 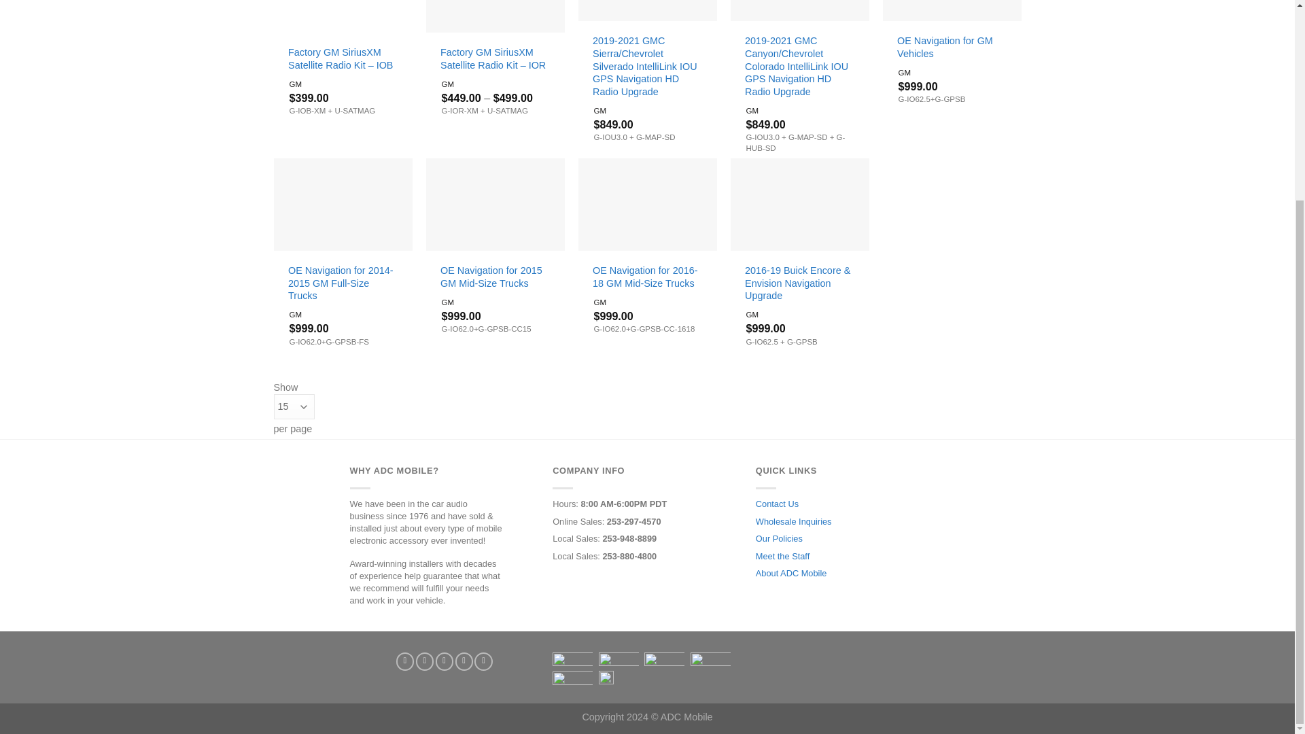 What do you see at coordinates (424, 662) in the screenshot?
I see `Follow on Instagram` at bounding box center [424, 662].